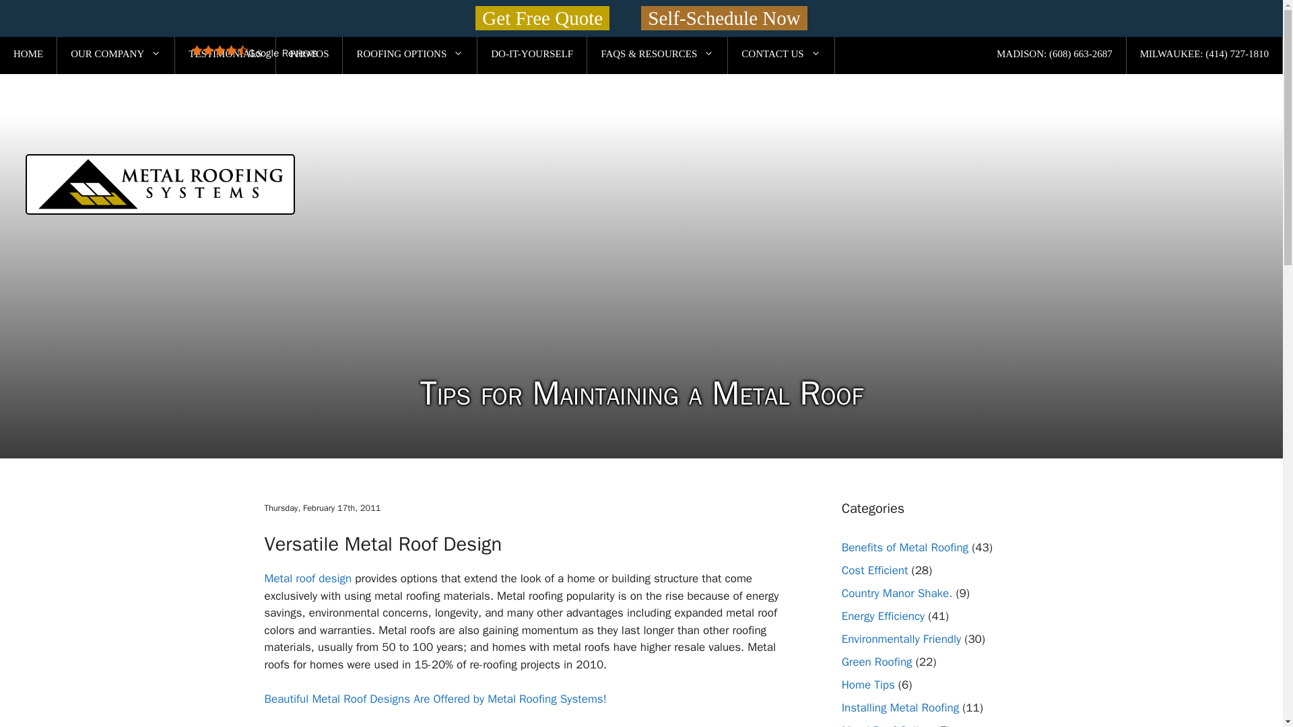  Describe the element at coordinates (724, 18) in the screenshot. I see `Self-Schedule Now` at that location.